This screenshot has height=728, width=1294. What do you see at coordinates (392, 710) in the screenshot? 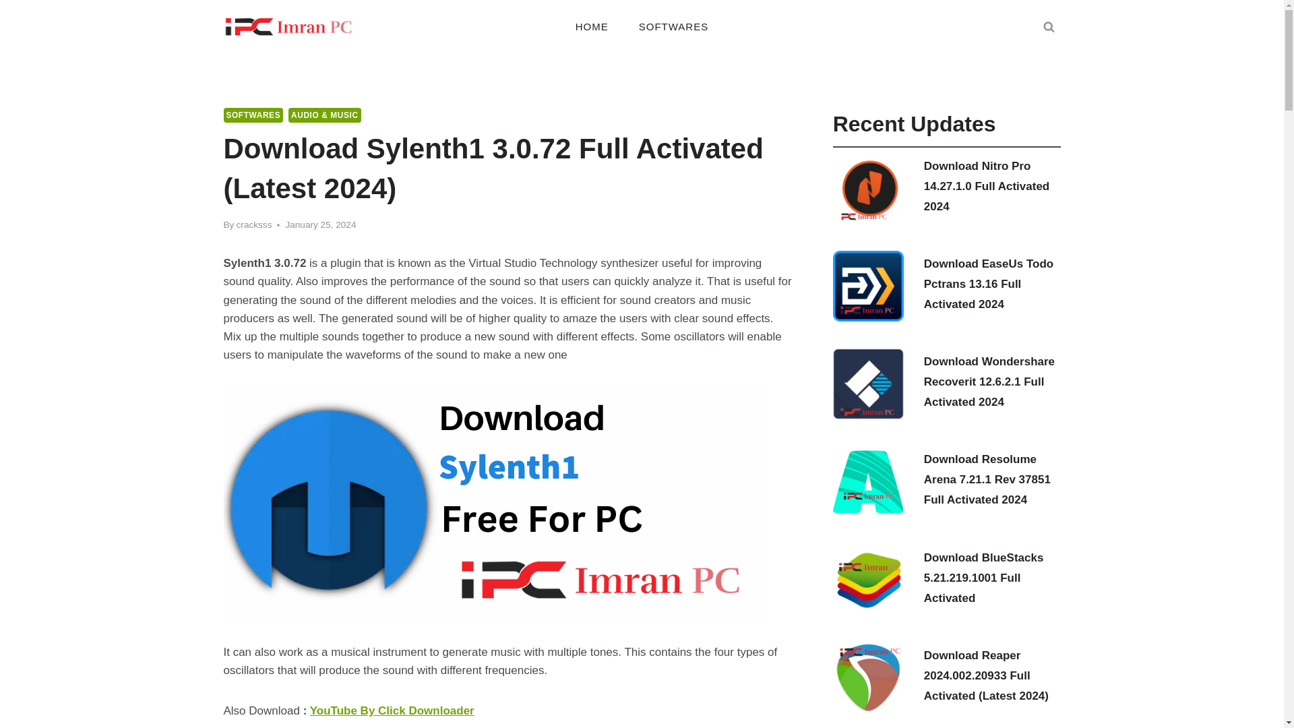
I see `YouTube By Click Downloader` at bounding box center [392, 710].